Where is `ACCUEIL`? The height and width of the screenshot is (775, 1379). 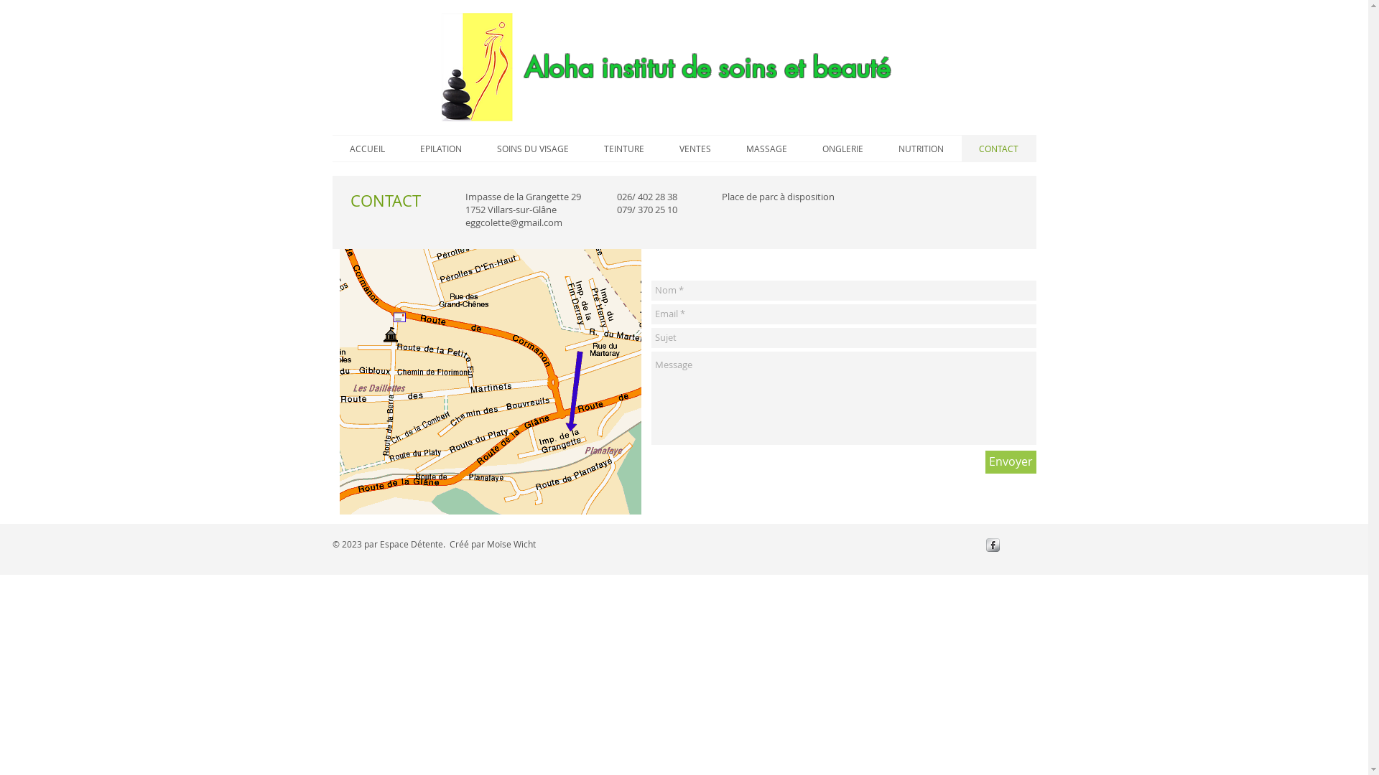 ACCUEIL is located at coordinates (367, 149).